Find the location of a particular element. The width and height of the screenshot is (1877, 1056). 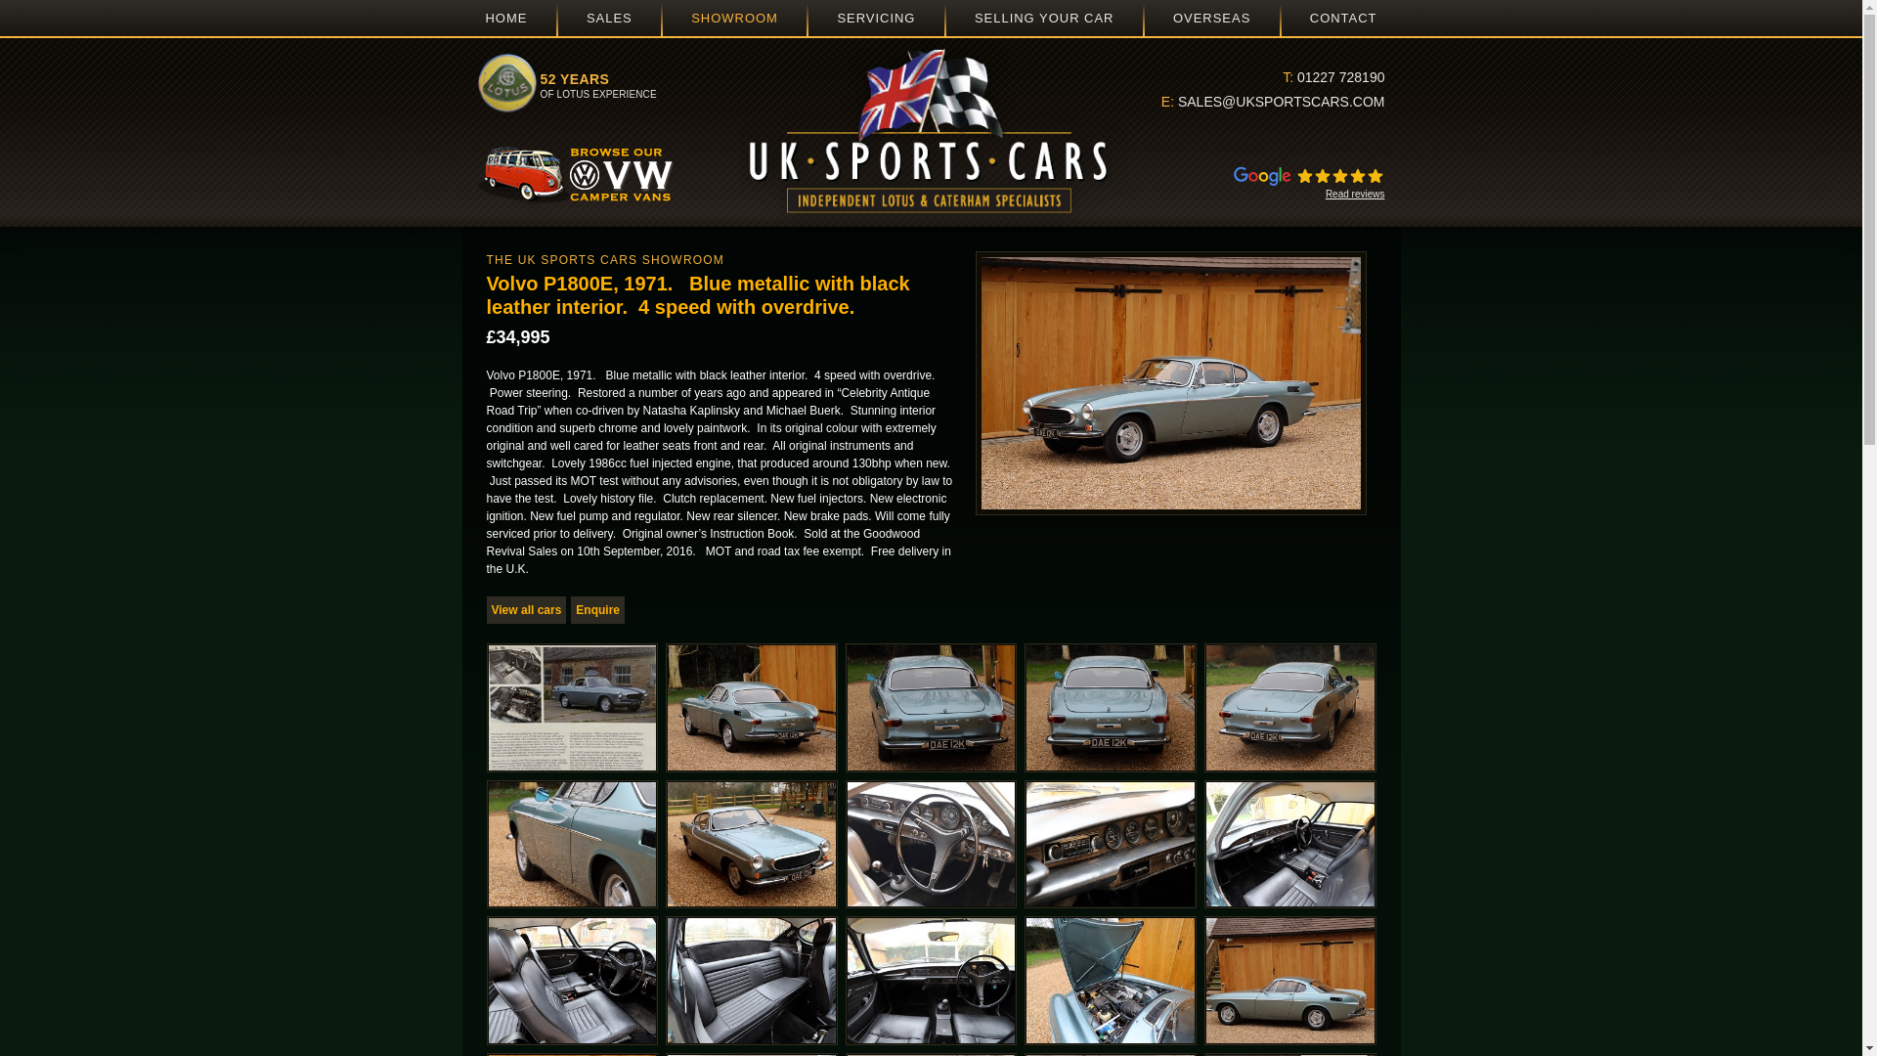

Read reviews is located at coordinates (1269, 180).